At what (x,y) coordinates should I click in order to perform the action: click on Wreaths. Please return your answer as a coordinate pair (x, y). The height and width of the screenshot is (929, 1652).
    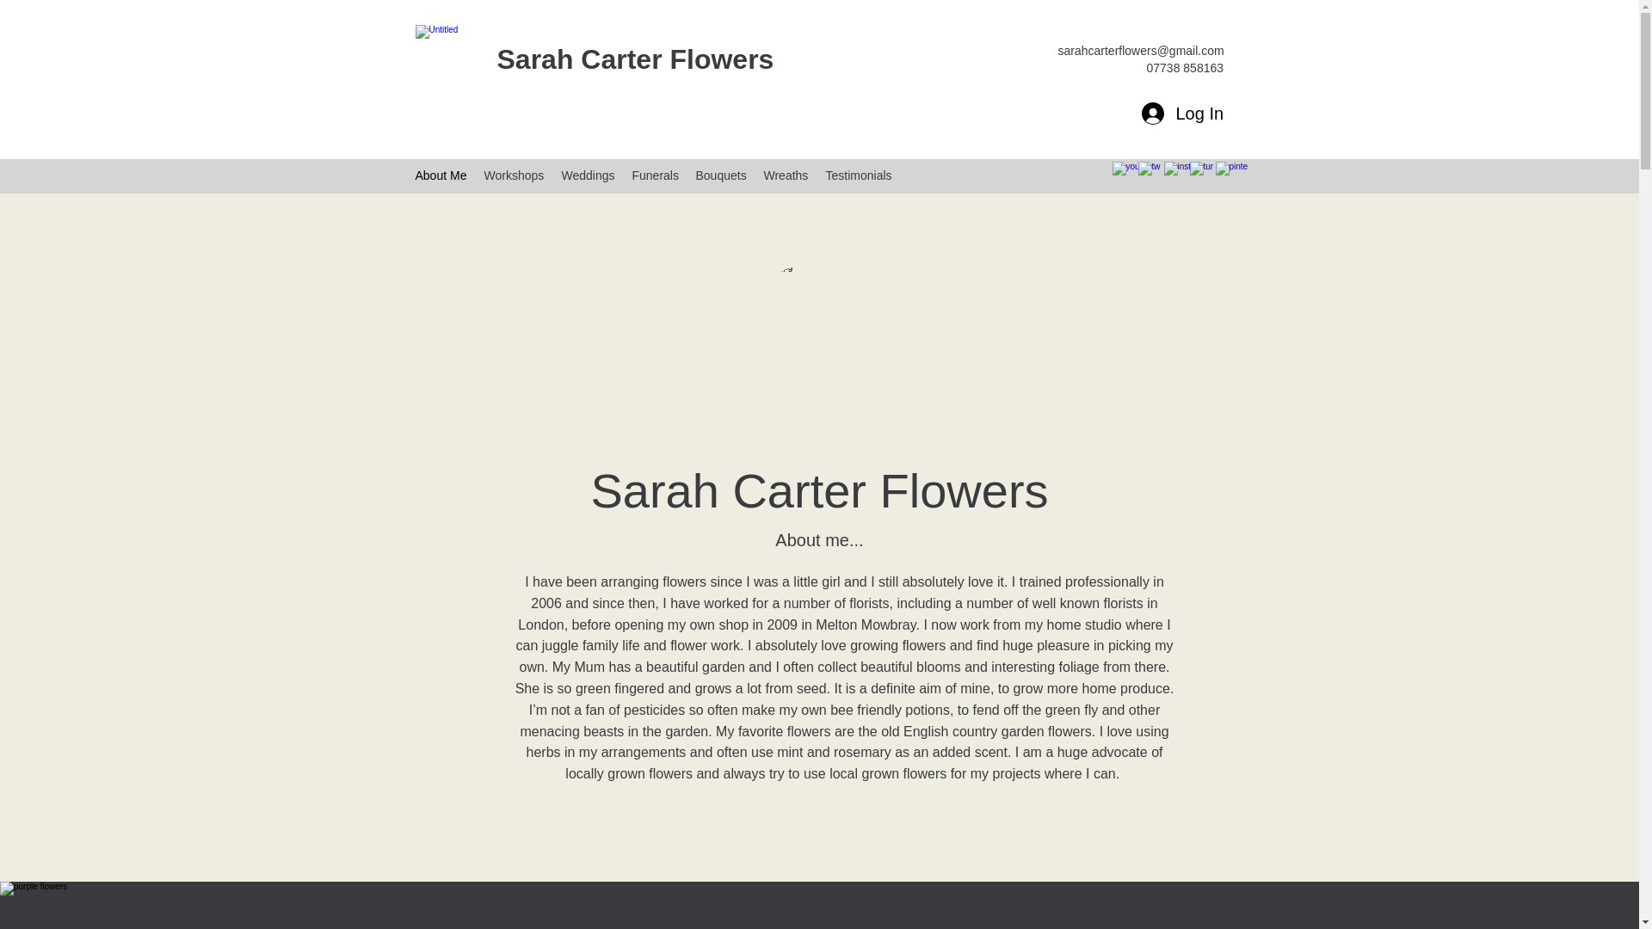
    Looking at the image, I should click on (786, 175).